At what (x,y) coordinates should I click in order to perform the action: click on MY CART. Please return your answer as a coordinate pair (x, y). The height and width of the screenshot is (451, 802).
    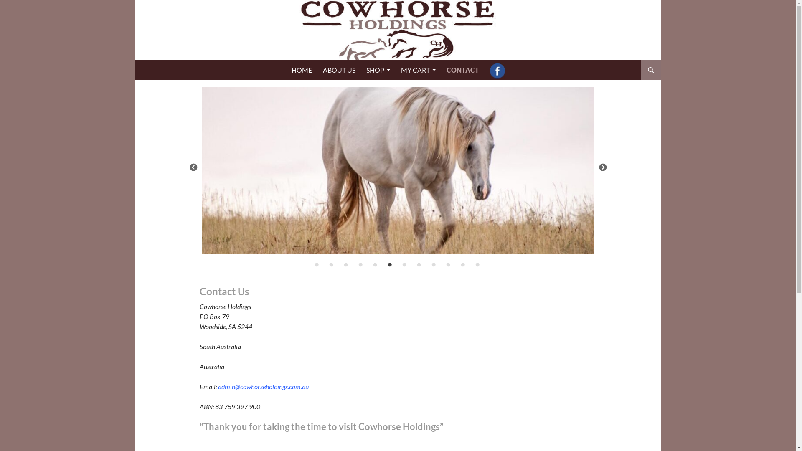
    Looking at the image, I should click on (419, 70).